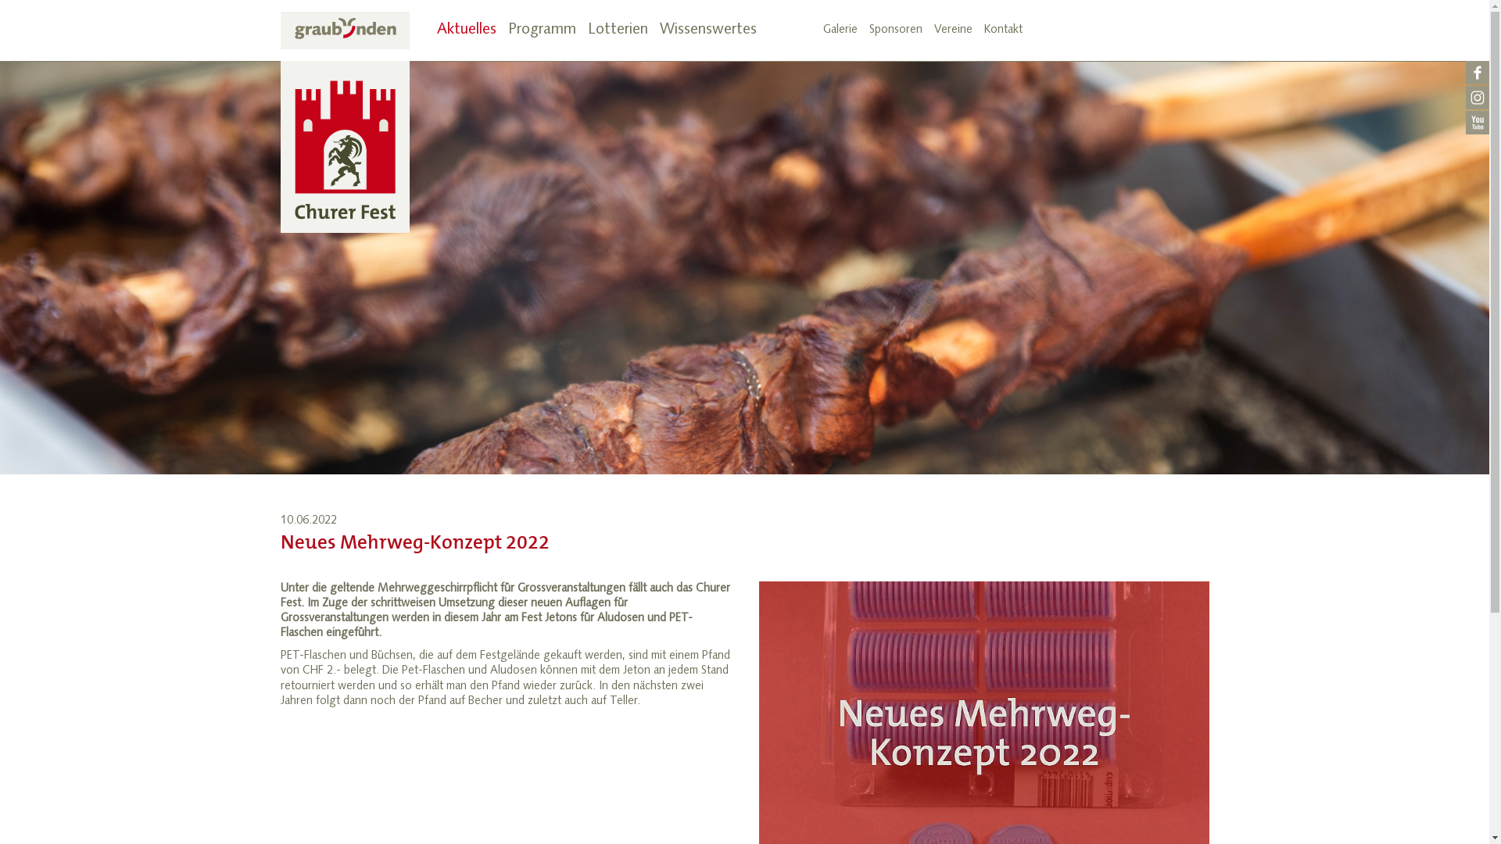 This screenshot has width=1501, height=844. I want to click on Galerie, so click(840, 30).